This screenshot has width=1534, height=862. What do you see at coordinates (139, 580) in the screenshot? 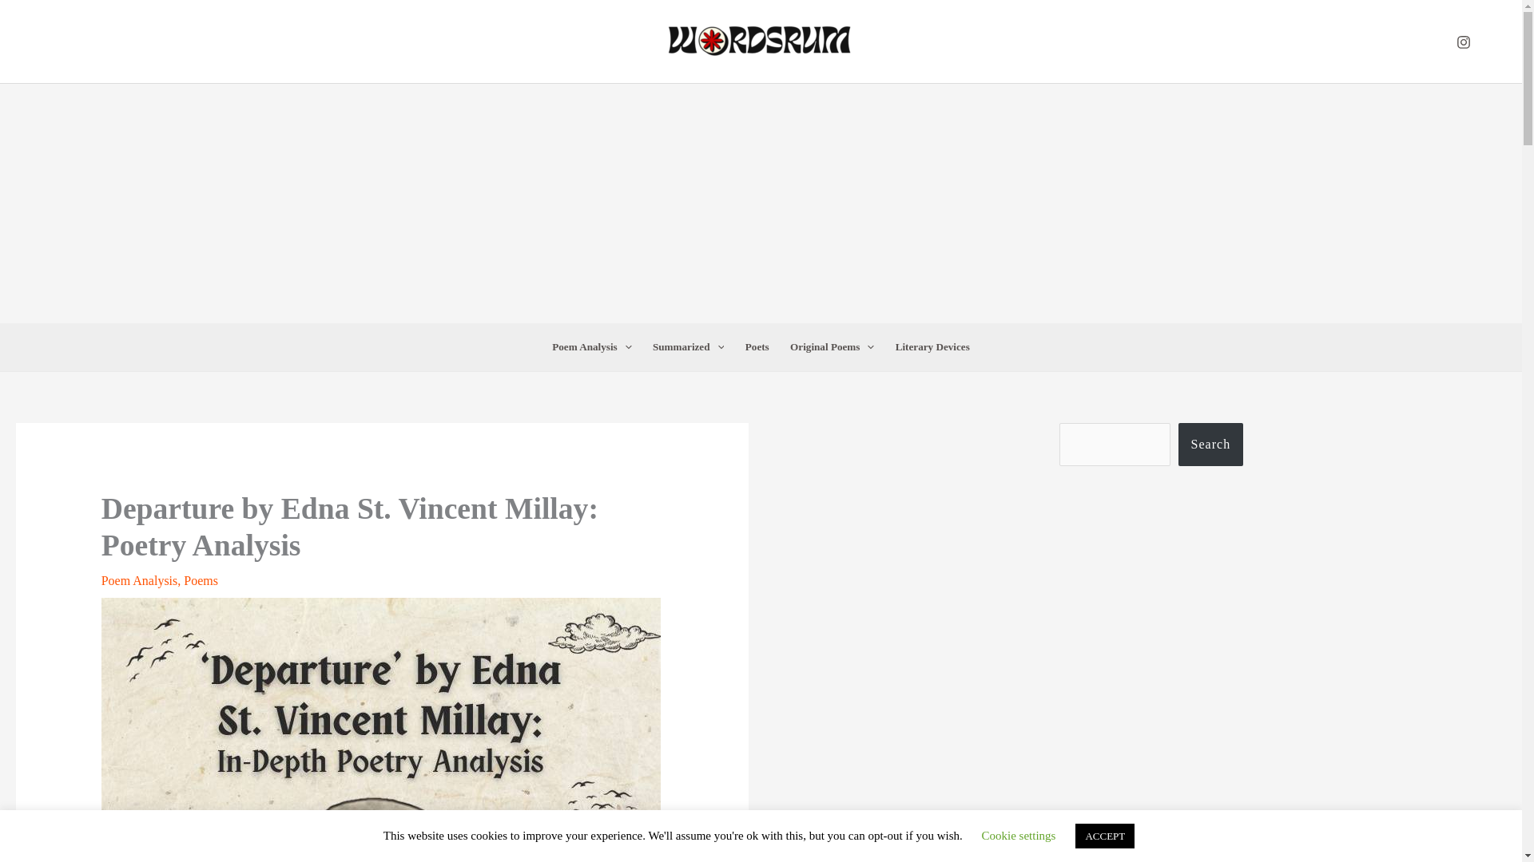
I see `Poem Analysis` at bounding box center [139, 580].